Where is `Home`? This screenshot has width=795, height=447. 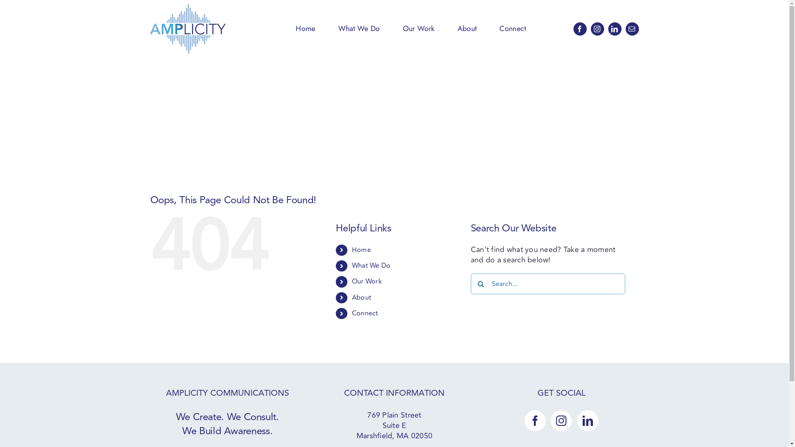 Home is located at coordinates (361, 250).